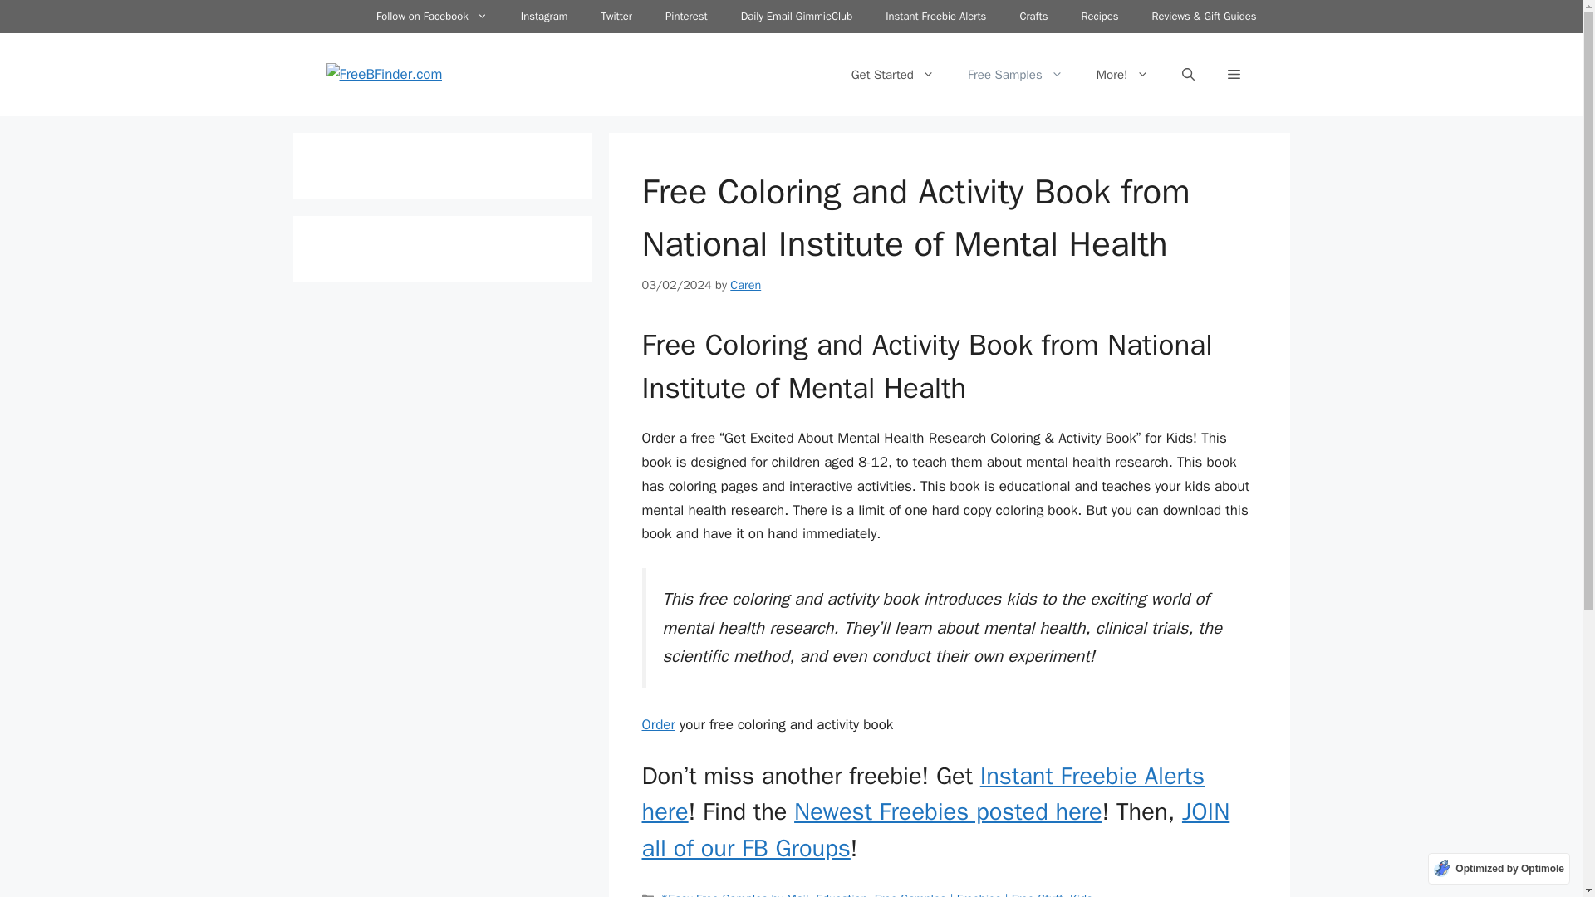 Image resolution: width=1595 pixels, height=897 pixels. What do you see at coordinates (1015, 75) in the screenshot?
I see `Free Samples` at bounding box center [1015, 75].